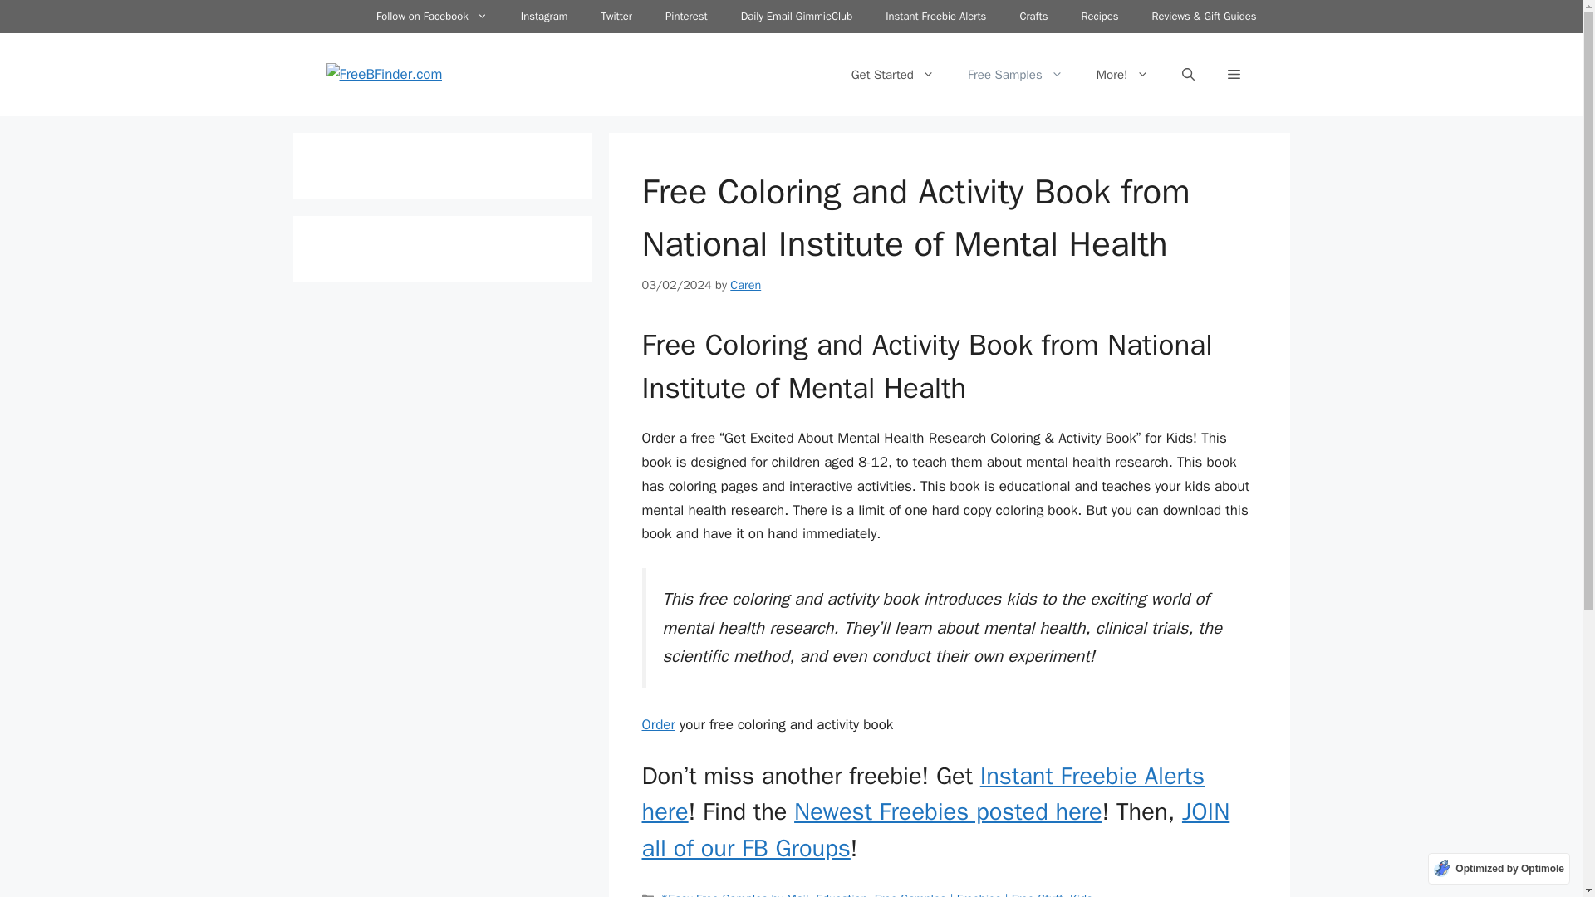 Image resolution: width=1595 pixels, height=897 pixels. What do you see at coordinates (1015, 75) in the screenshot?
I see `Free Samples` at bounding box center [1015, 75].